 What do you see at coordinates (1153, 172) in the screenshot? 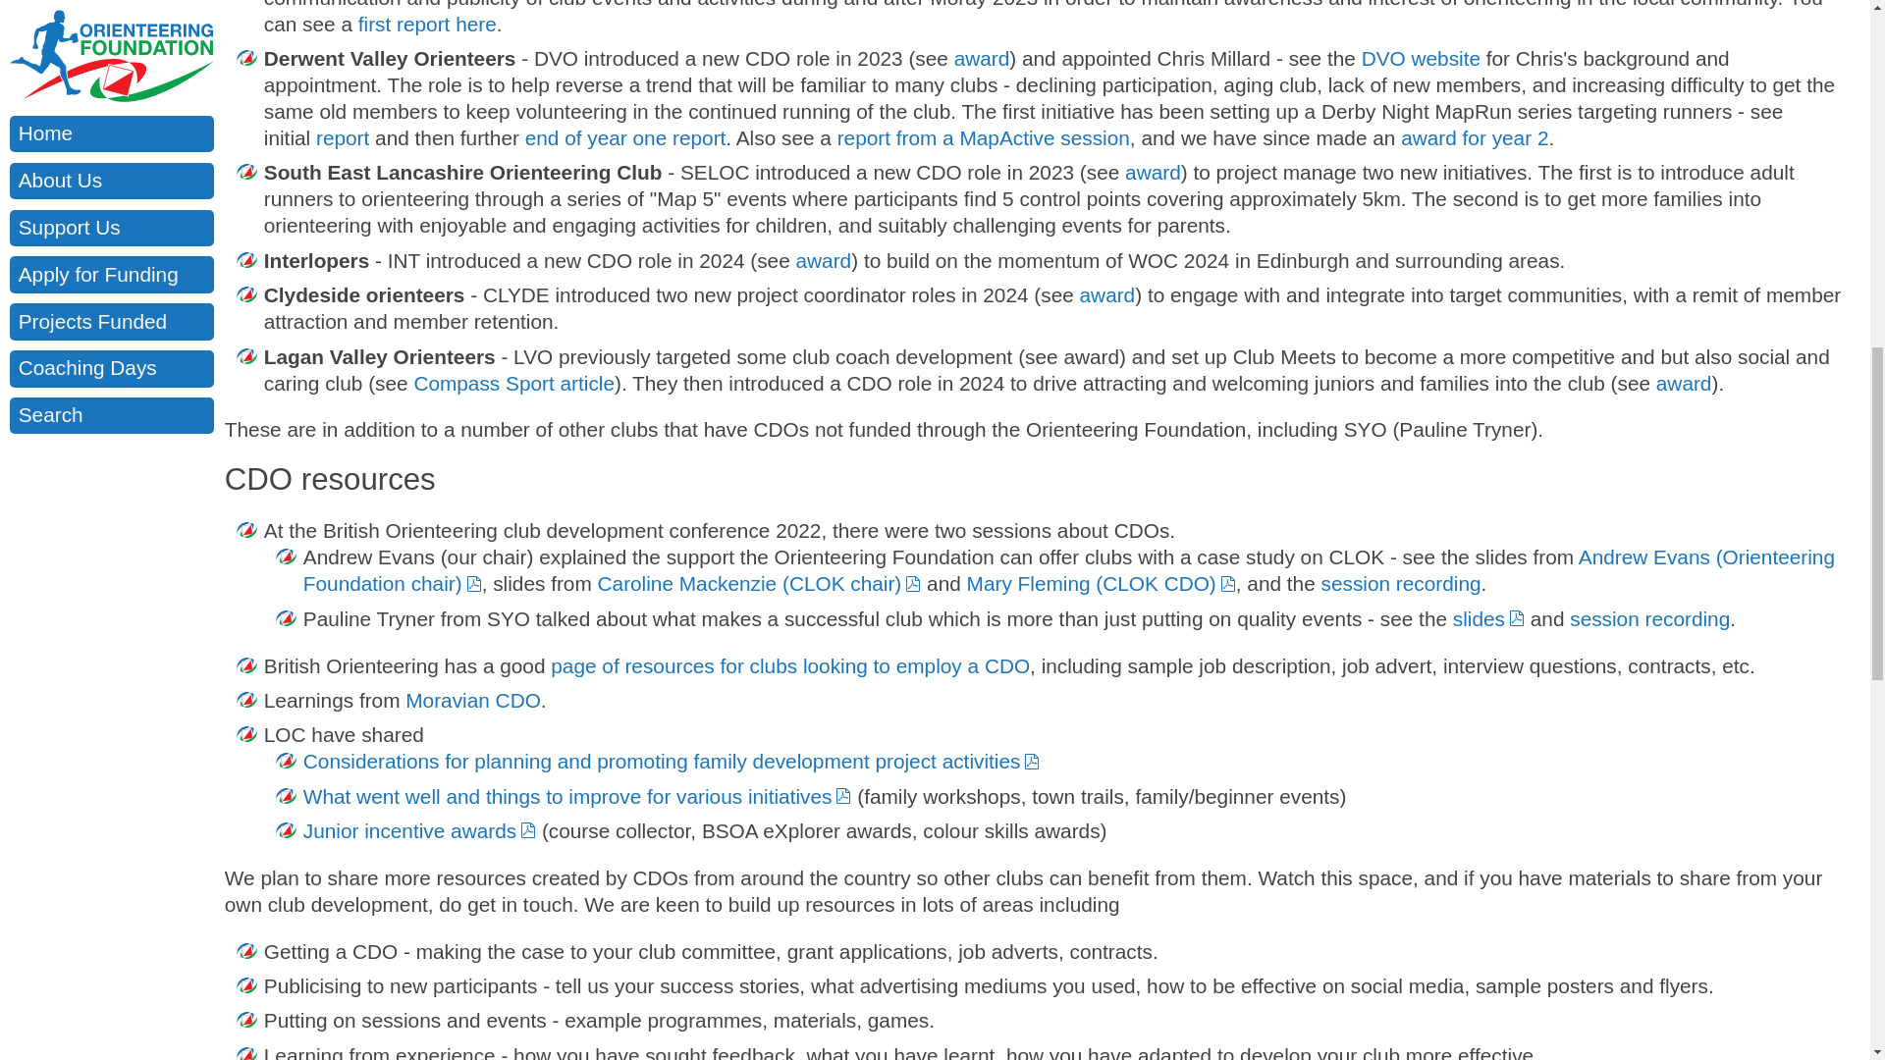
I see `award` at bounding box center [1153, 172].